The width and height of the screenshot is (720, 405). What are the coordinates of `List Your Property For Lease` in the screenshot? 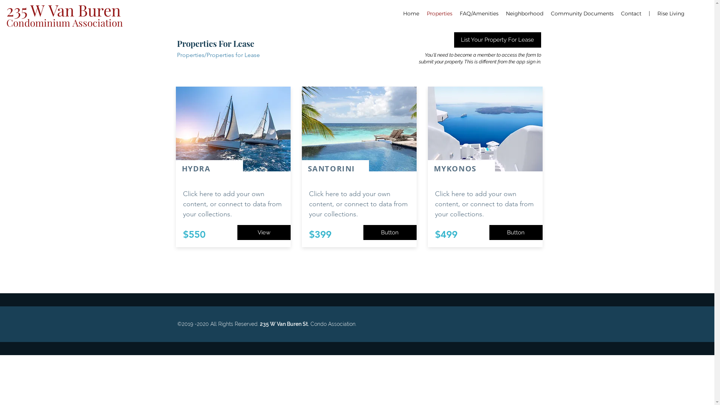 It's located at (497, 40).